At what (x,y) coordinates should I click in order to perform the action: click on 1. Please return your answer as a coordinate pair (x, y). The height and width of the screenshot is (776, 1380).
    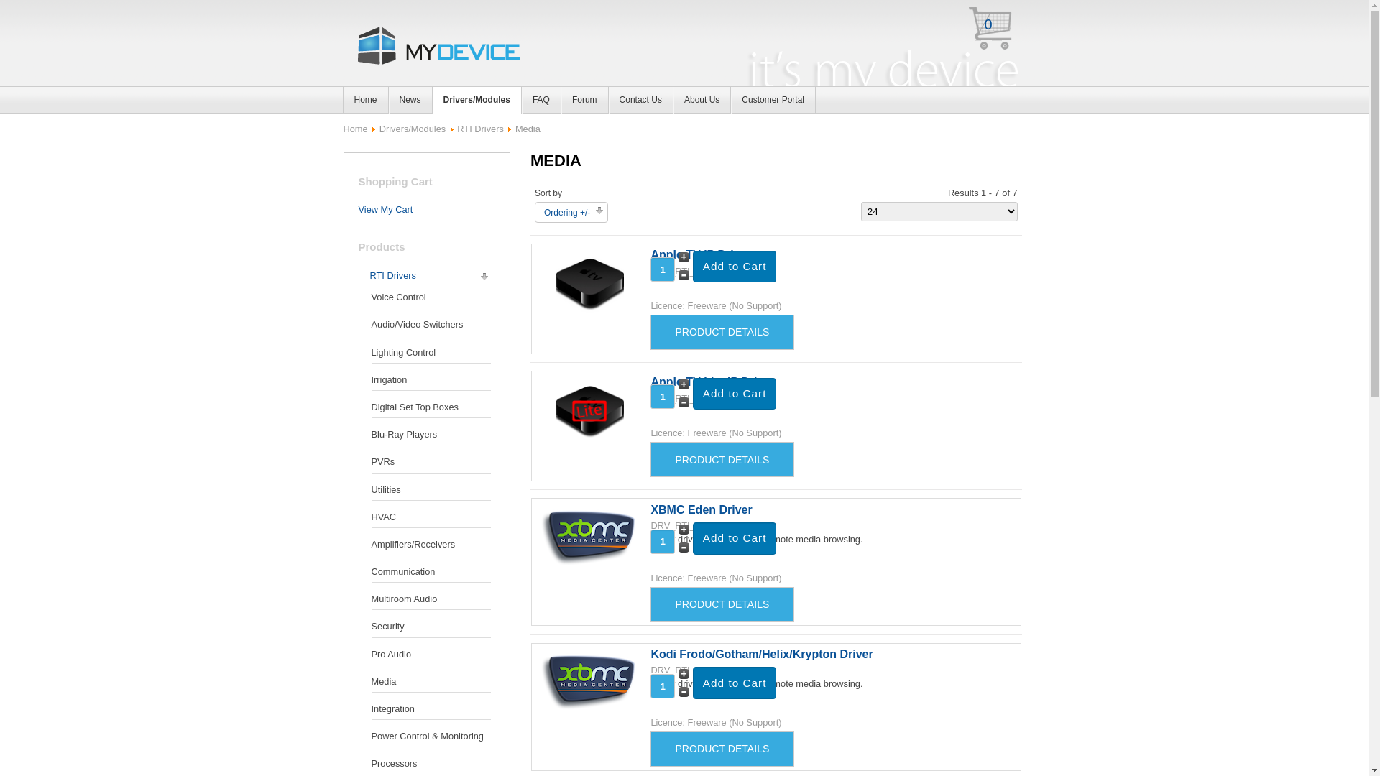
    Looking at the image, I should click on (663, 269).